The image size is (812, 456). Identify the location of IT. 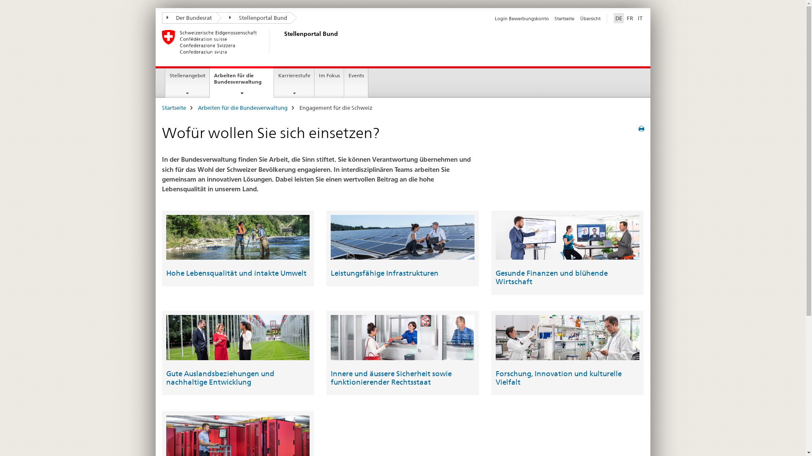
(640, 18).